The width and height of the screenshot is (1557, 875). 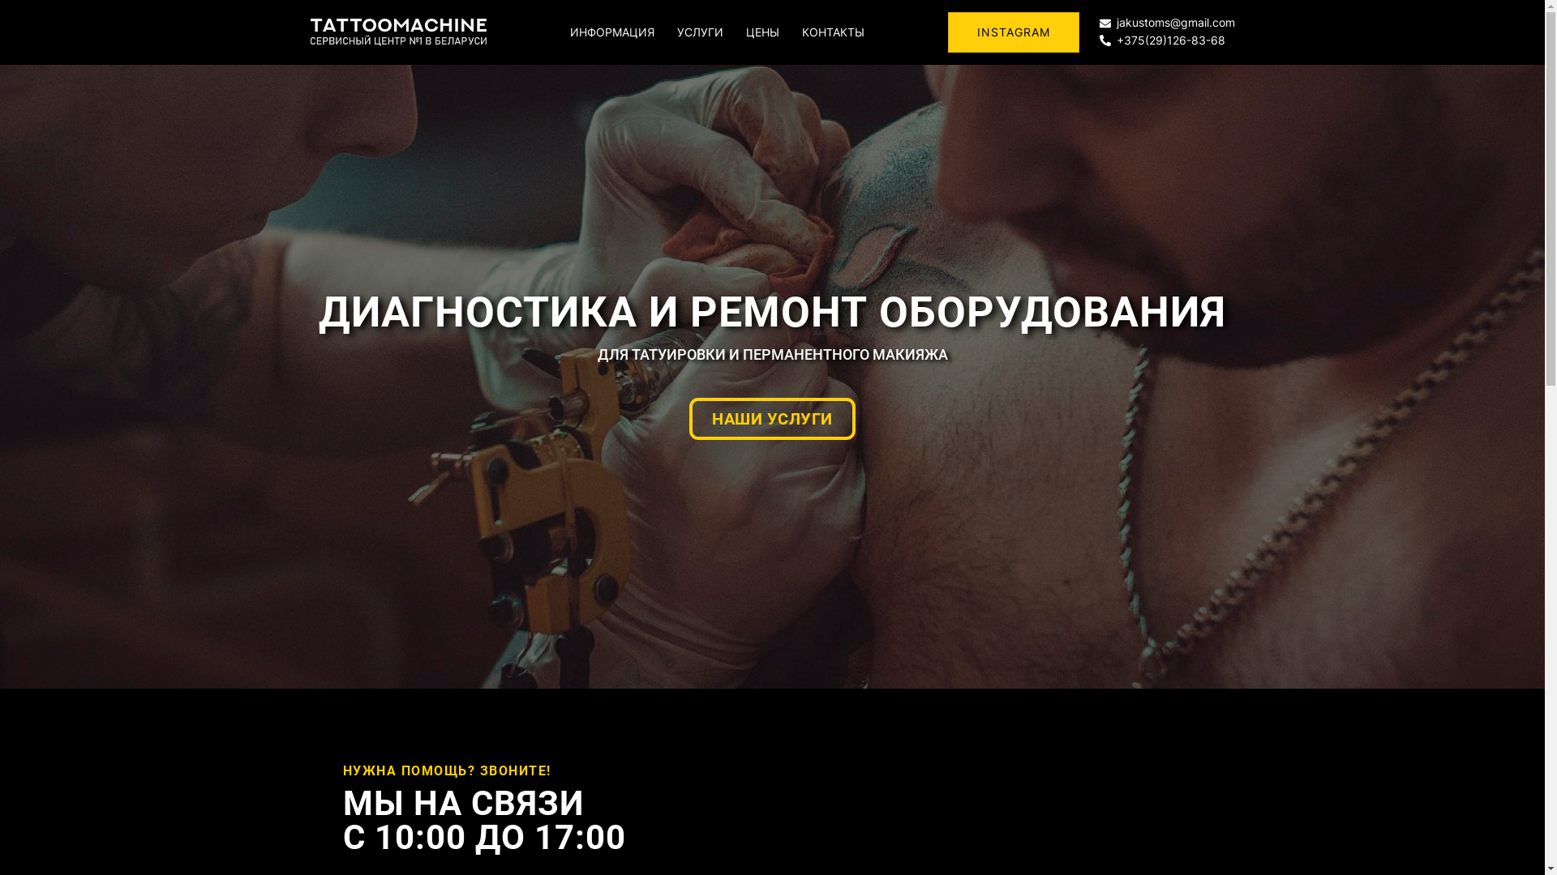 What do you see at coordinates (1013, 32) in the screenshot?
I see `INSTAGRAM` at bounding box center [1013, 32].